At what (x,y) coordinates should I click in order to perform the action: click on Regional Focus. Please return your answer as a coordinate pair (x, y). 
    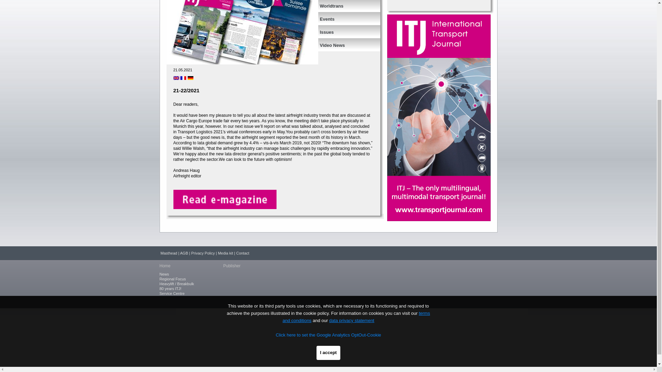
    Looking at the image, I should click on (172, 279).